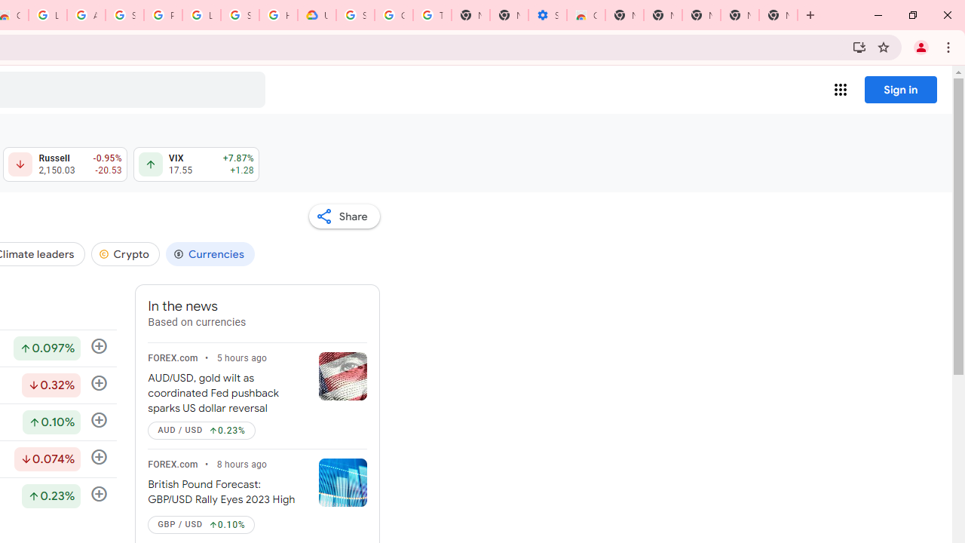 Image resolution: width=965 pixels, height=543 pixels. Describe the element at coordinates (196, 164) in the screenshot. I see `VIX 17.55 Up by 7.87% +1.28` at that location.